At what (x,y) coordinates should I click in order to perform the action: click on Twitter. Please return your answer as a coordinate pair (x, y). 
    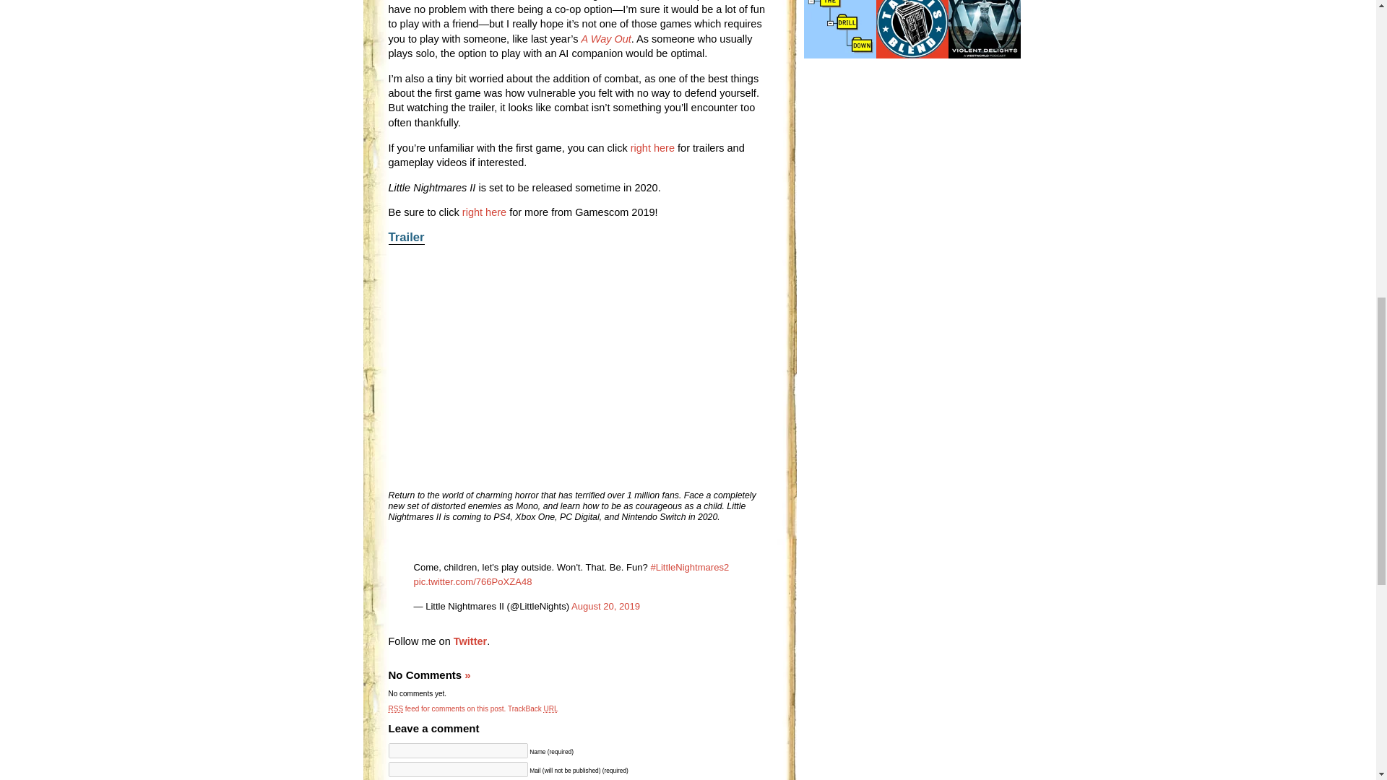
    Looking at the image, I should click on (470, 641).